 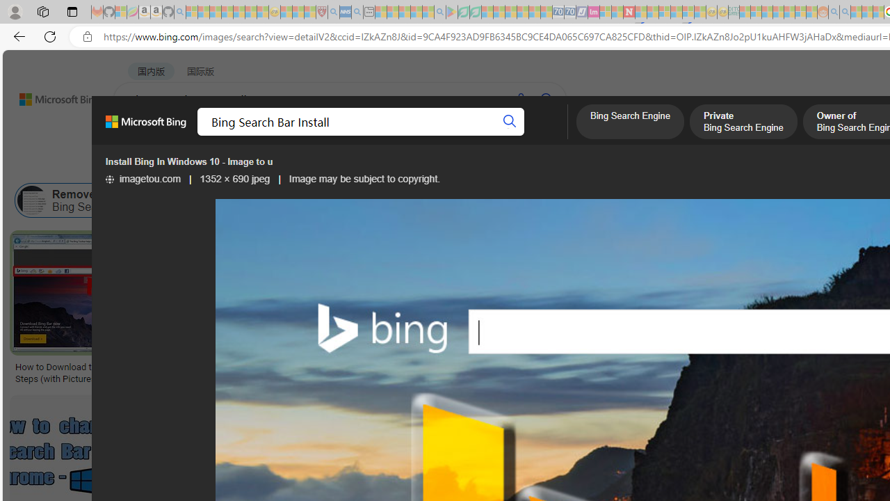 What do you see at coordinates (574, 200) in the screenshot?
I see `Bing Search Bar Settings` at bounding box center [574, 200].